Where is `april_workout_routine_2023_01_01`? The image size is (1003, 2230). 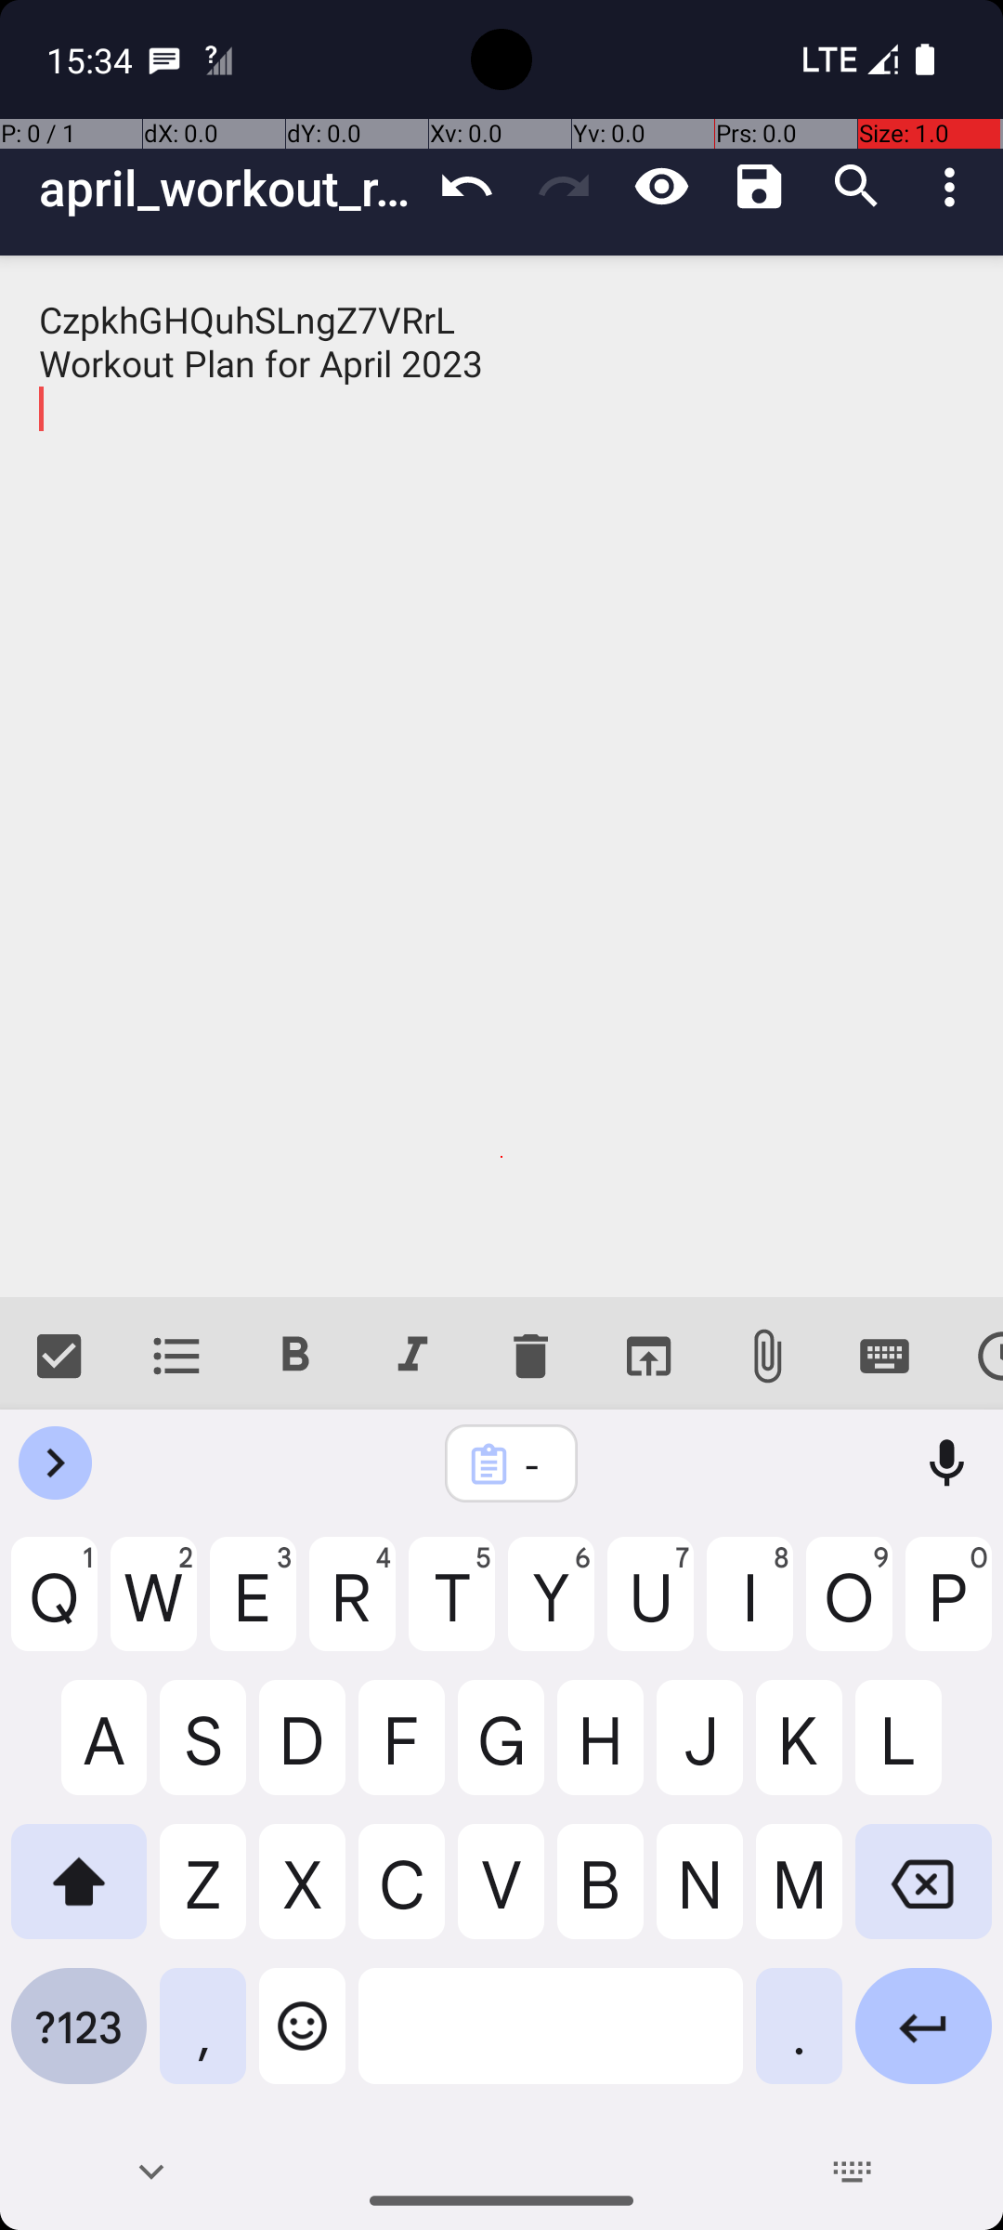
april_workout_routine_2023_01_01 is located at coordinates (228, 188).